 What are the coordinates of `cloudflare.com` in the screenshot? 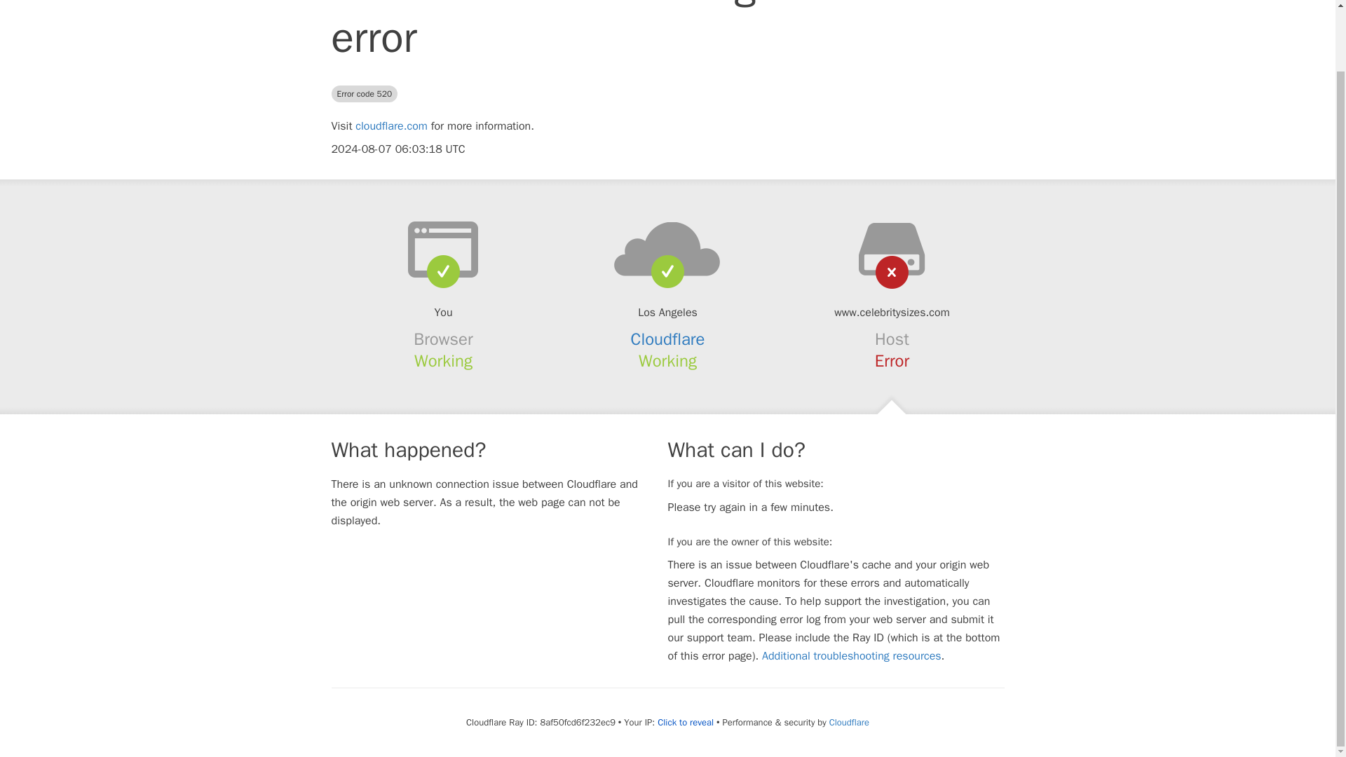 It's located at (391, 126).